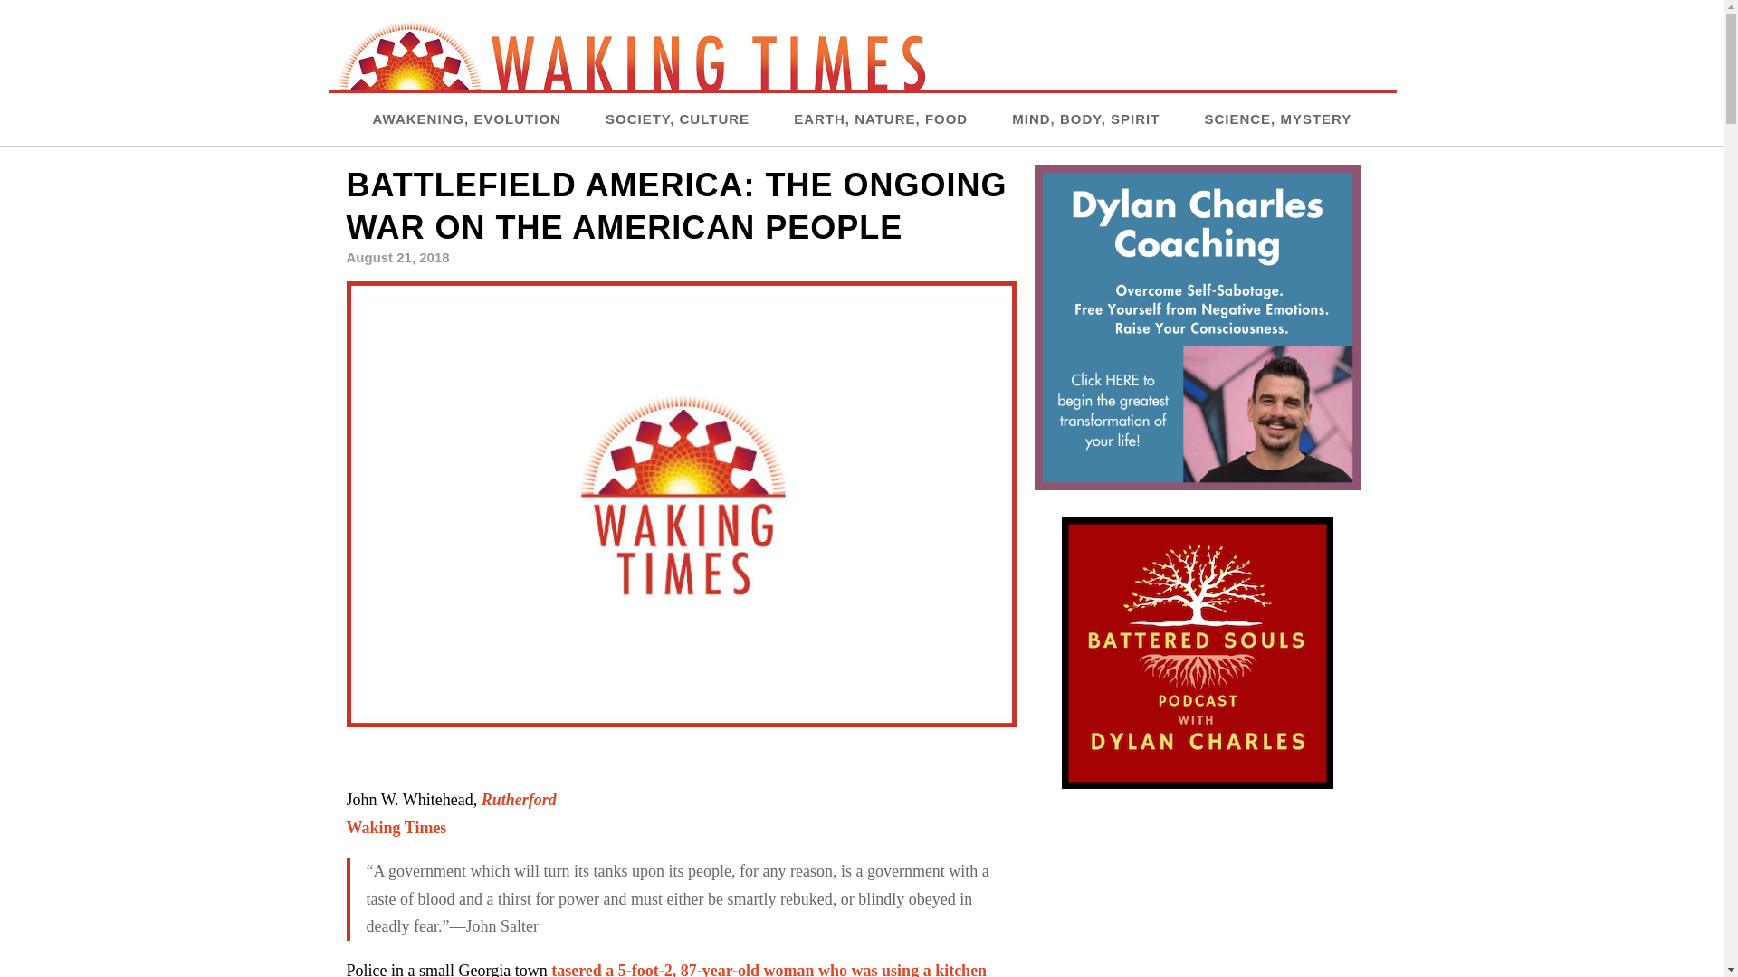 The width and height of the screenshot is (1738, 977). What do you see at coordinates (677, 119) in the screenshot?
I see `SOCIETY, CULTURE` at bounding box center [677, 119].